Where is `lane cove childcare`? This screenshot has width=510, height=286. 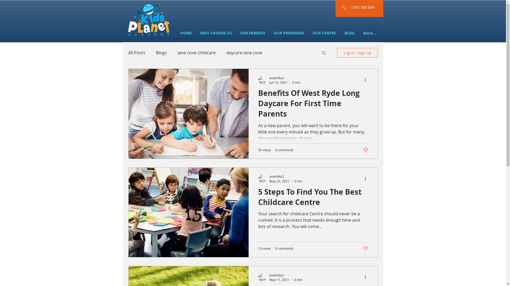 lane cove childcare is located at coordinates (197, 53).